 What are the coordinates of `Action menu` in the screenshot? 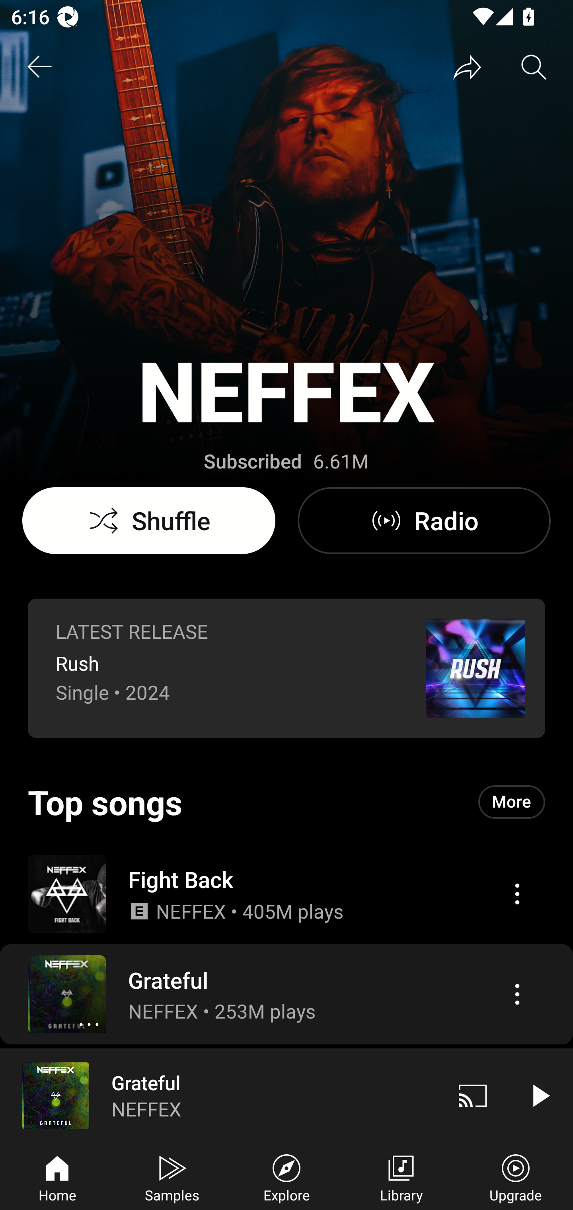 It's located at (517, 994).